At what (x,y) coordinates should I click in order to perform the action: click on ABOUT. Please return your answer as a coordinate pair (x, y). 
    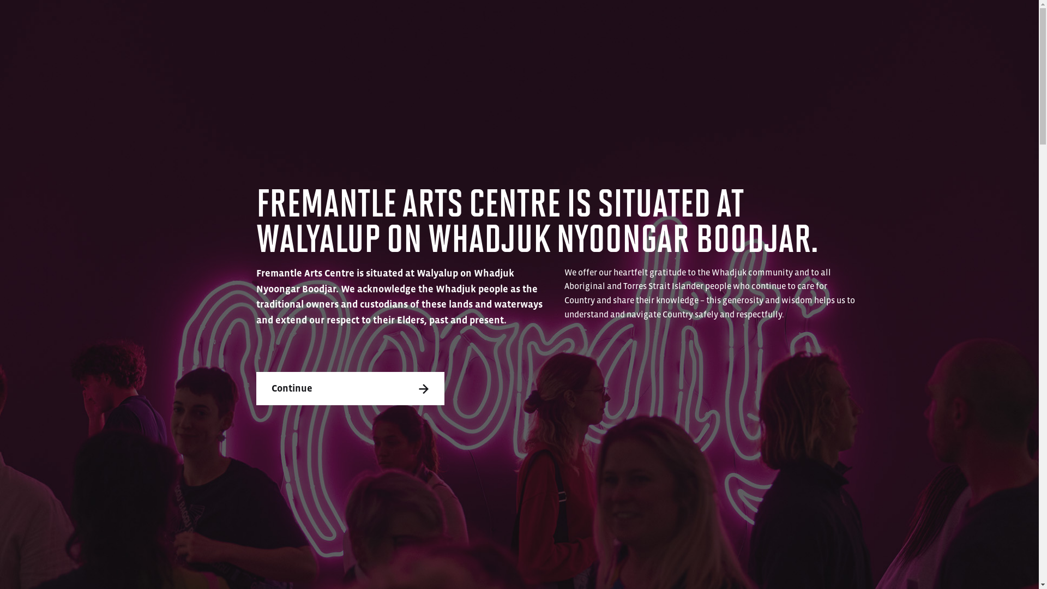
    Looking at the image, I should click on (128, 562).